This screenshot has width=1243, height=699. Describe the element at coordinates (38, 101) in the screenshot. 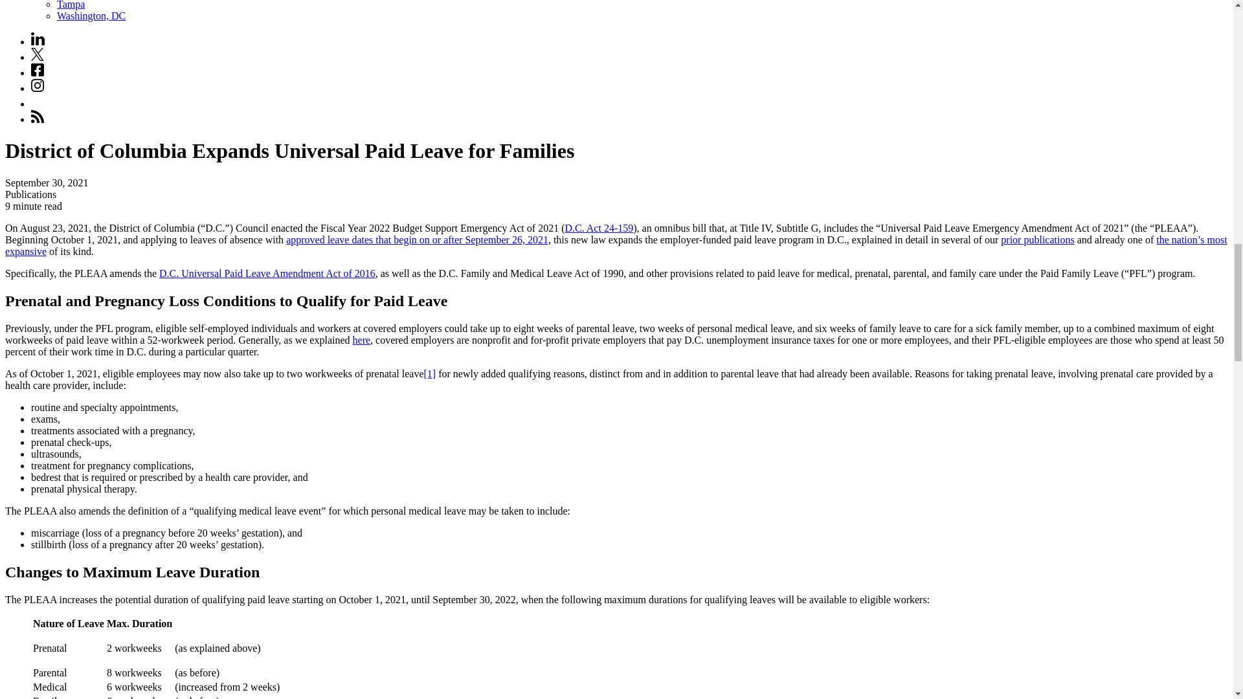

I see `Youtube` at that location.